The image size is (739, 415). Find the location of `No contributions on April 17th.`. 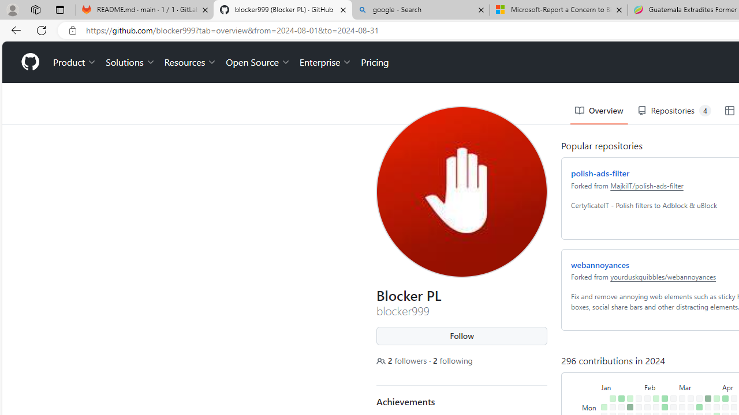

No contributions on April 17th. is located at coordinates (732, 383).